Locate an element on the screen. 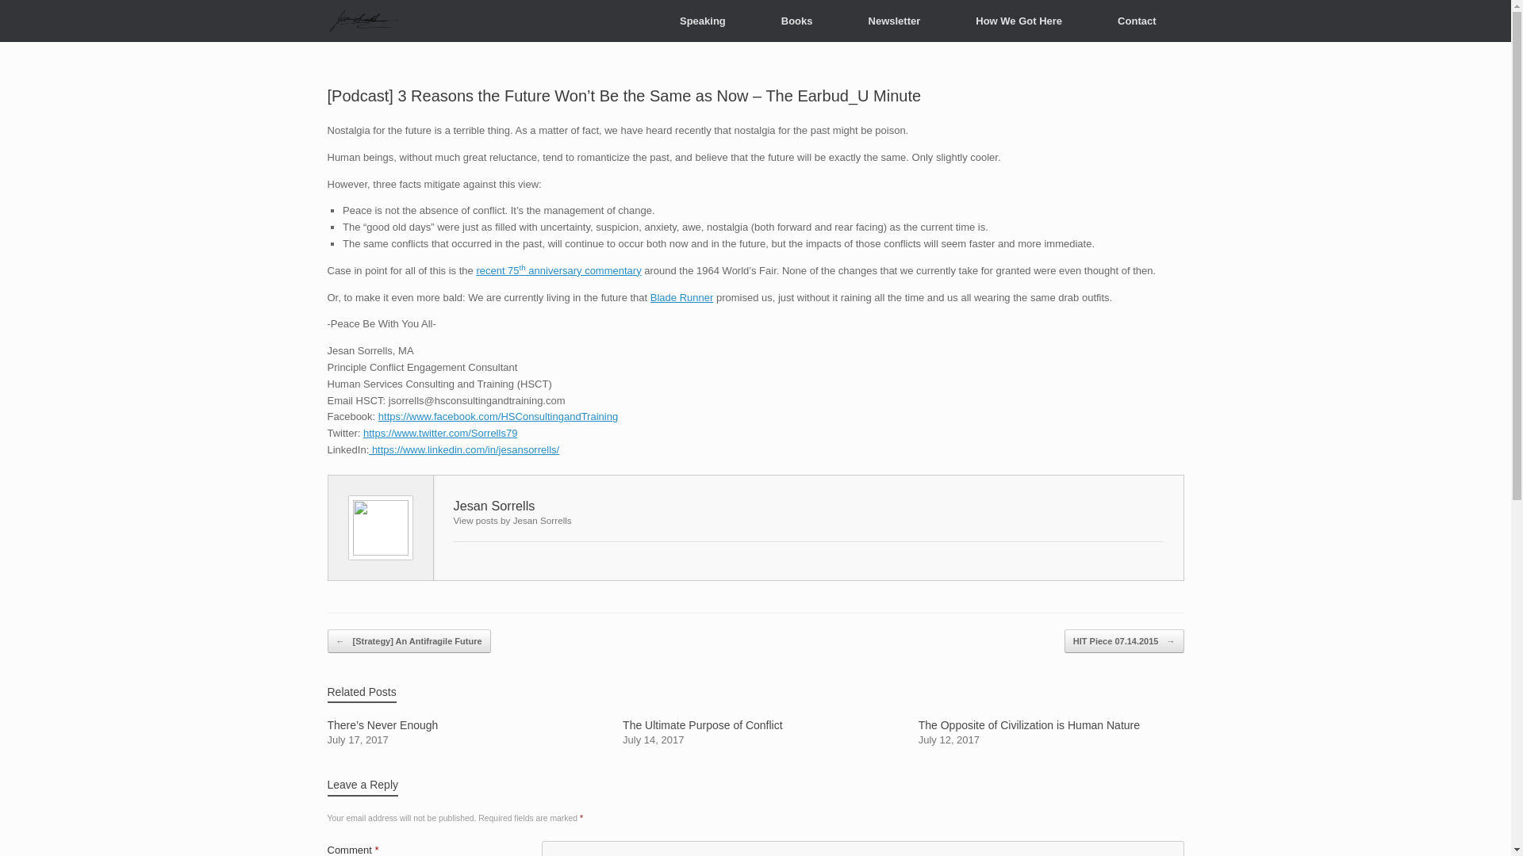  How We Got Here is located at coordinates (755, 732).